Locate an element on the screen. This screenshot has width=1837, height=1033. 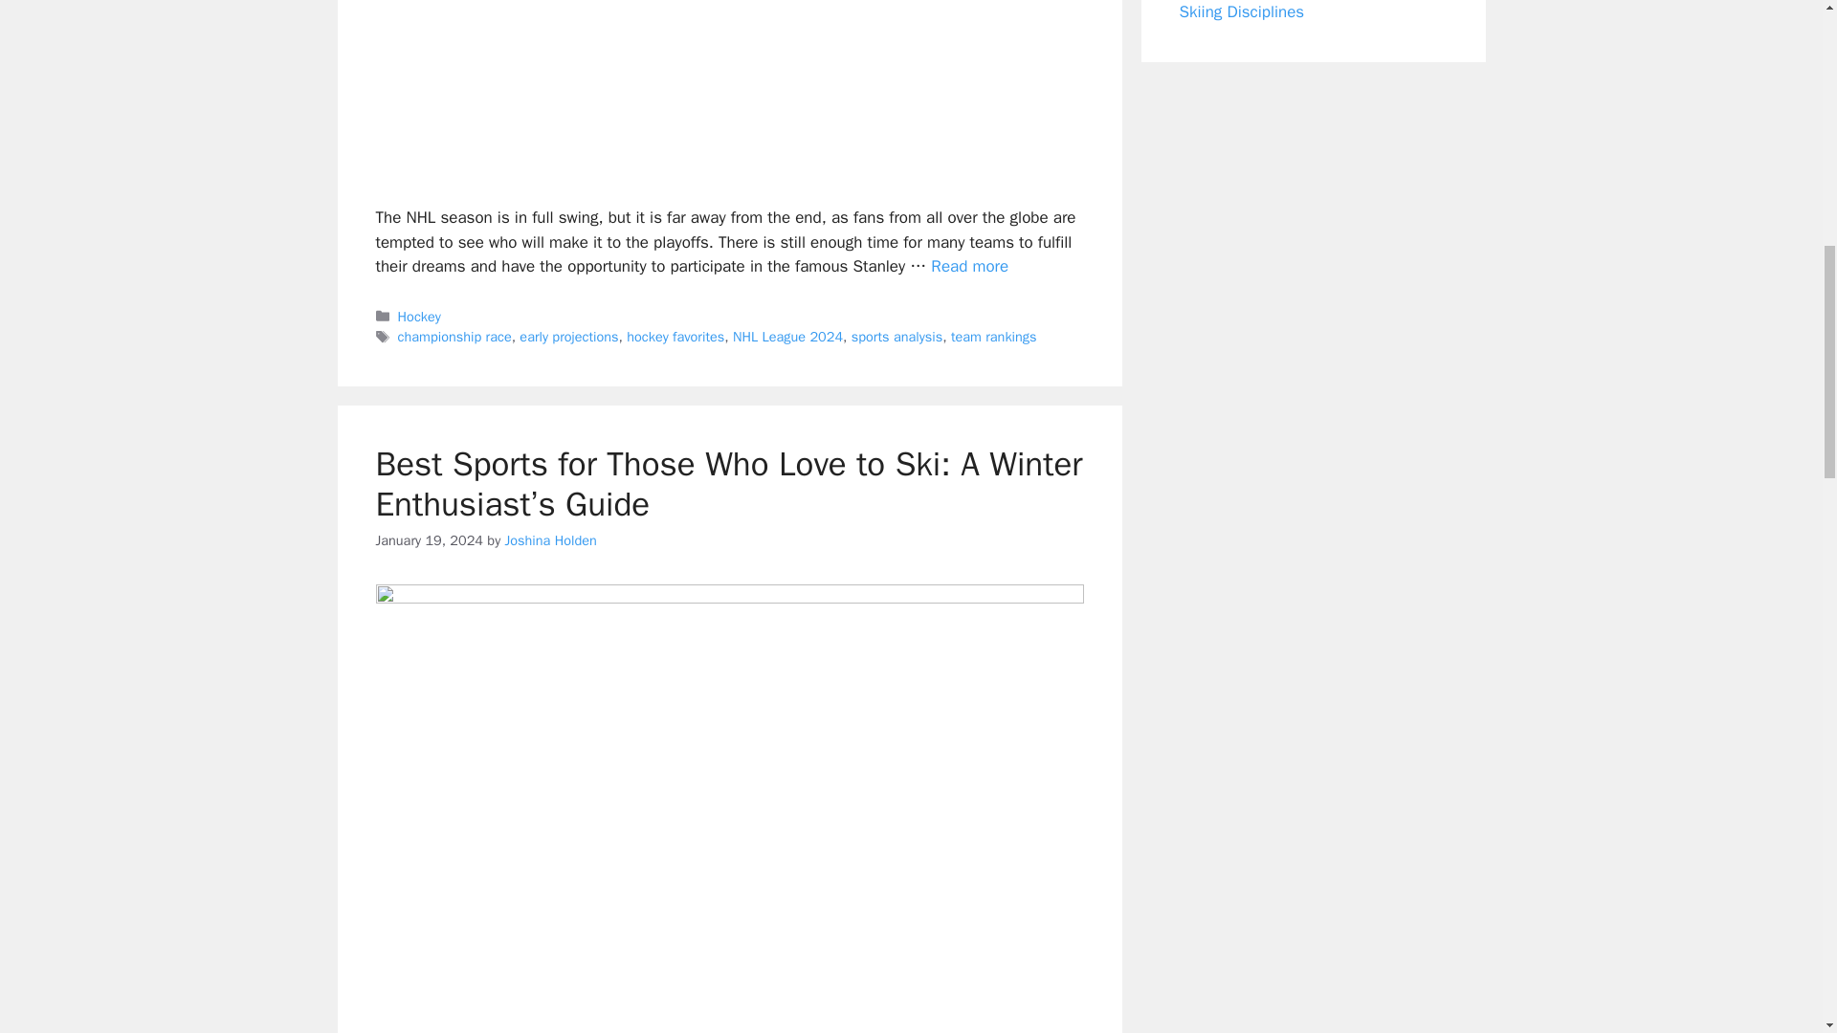
NHL League 2024 is located at coordinates (788, 337).